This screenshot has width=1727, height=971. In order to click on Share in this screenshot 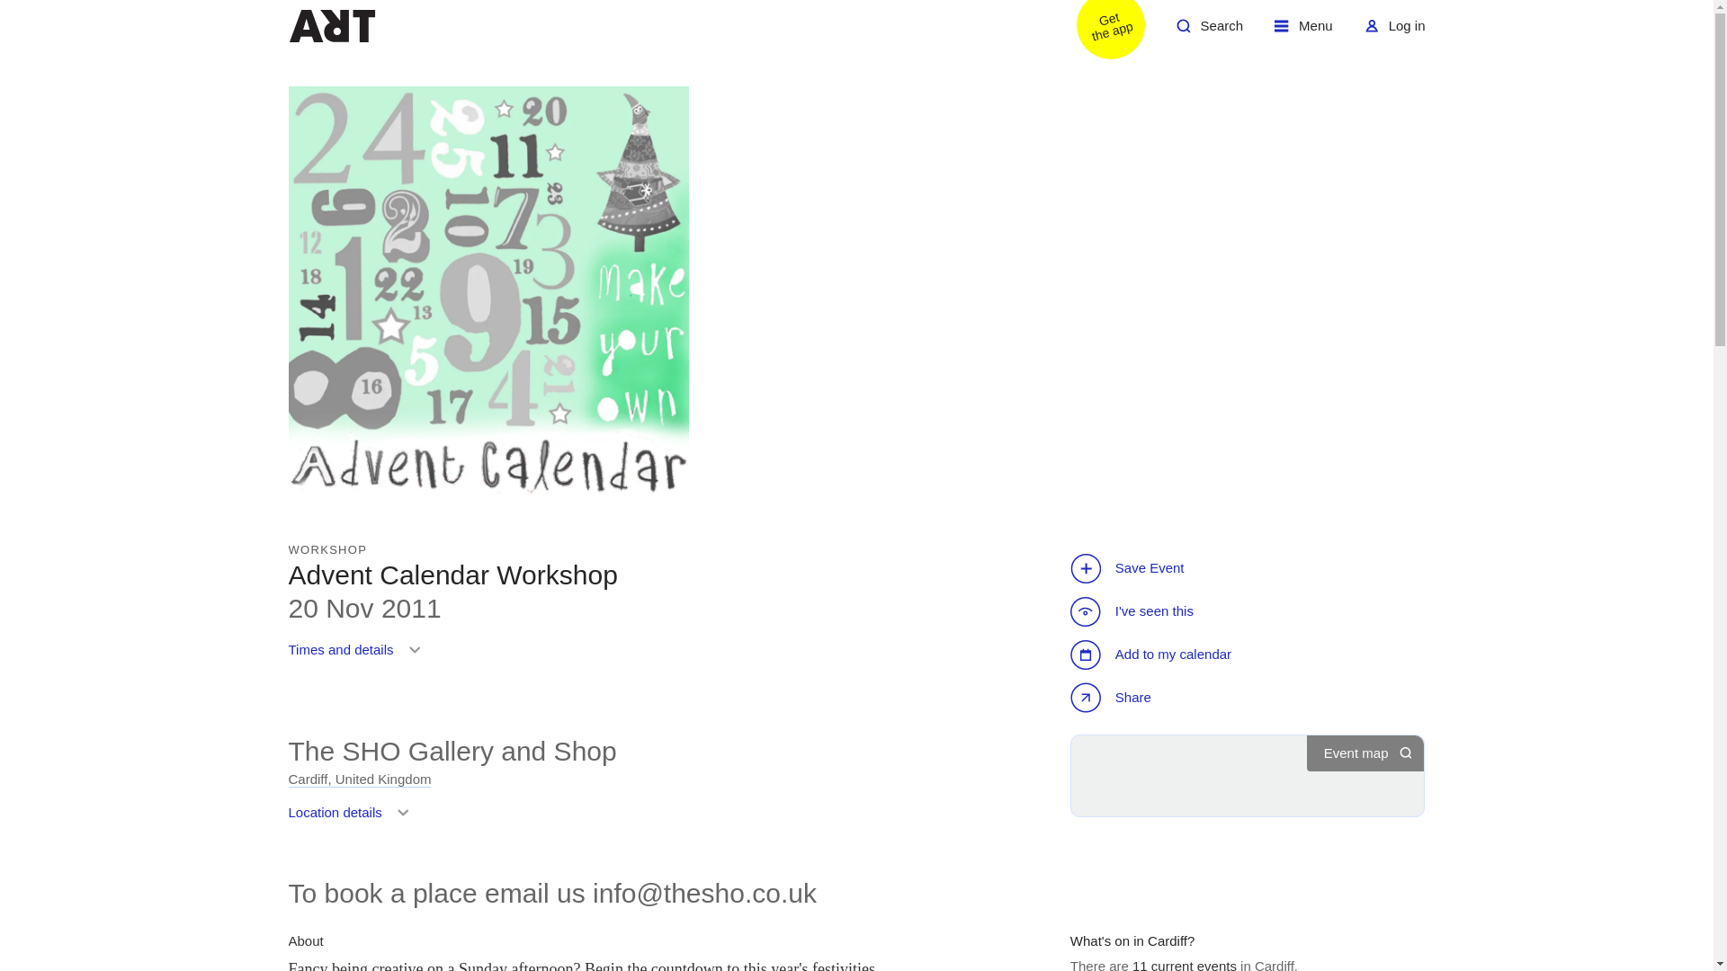, I will do `click(353, 818)`.